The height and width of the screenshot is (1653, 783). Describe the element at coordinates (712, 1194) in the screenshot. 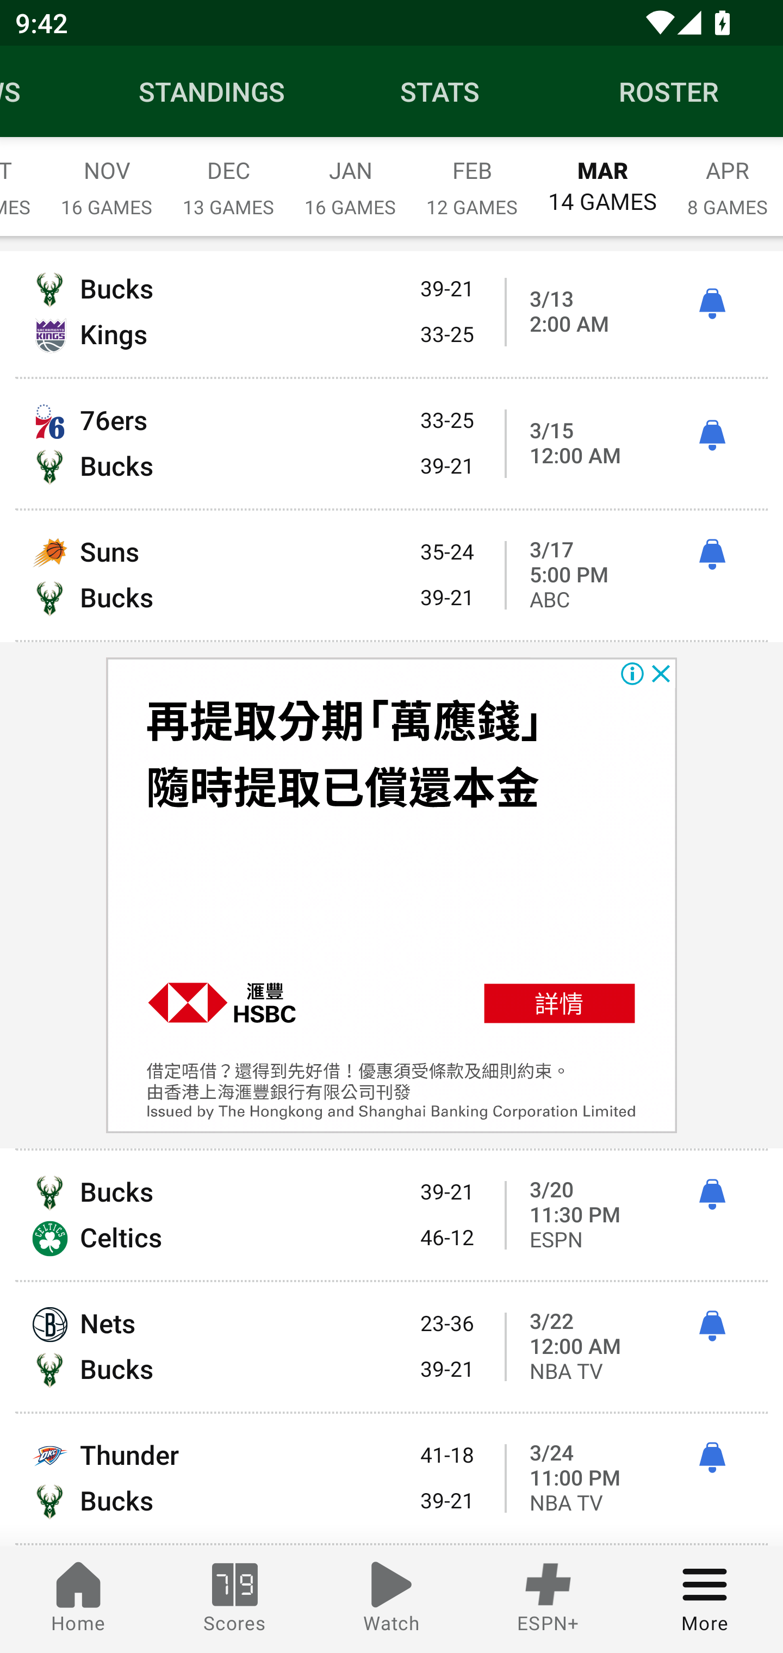

I see `ì` at that location.